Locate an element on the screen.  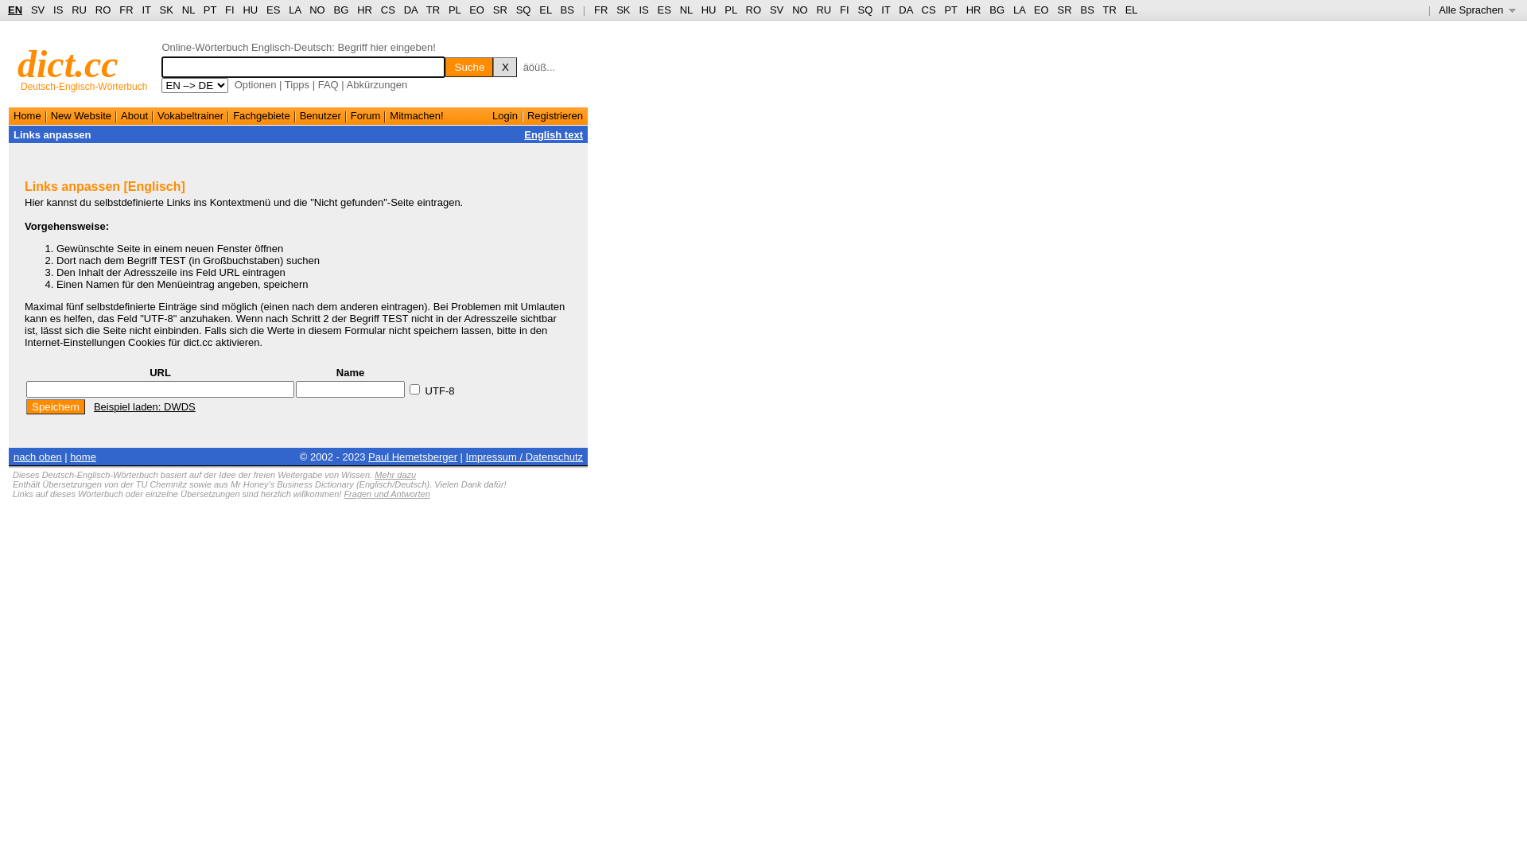
CS is located at coordinates (388, 10).